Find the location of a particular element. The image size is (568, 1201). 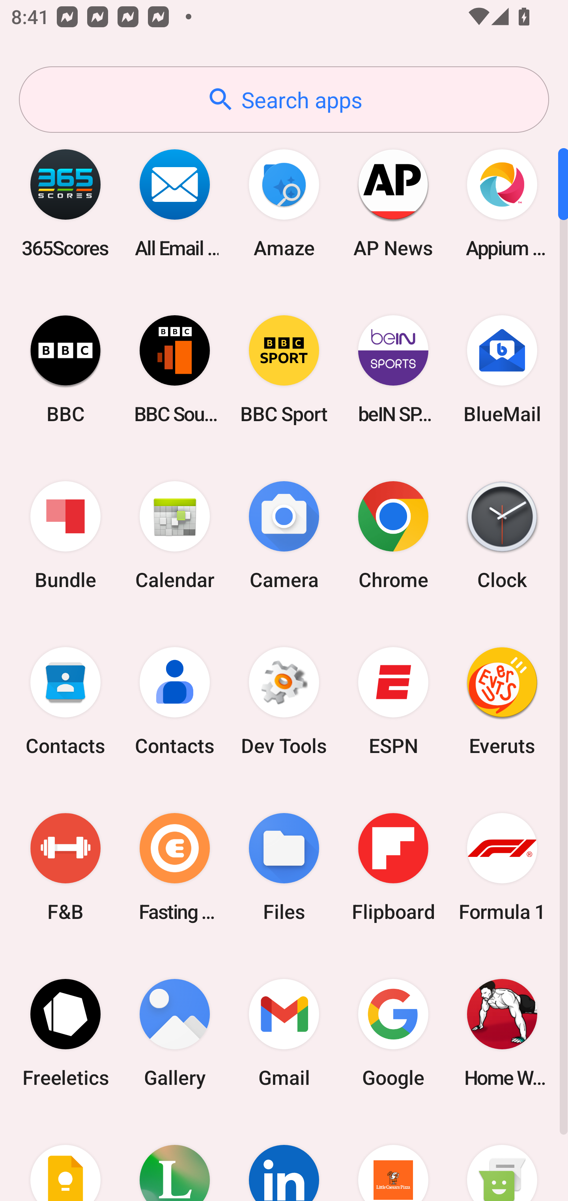

All Email Connect is located at coordinates (175, 203).